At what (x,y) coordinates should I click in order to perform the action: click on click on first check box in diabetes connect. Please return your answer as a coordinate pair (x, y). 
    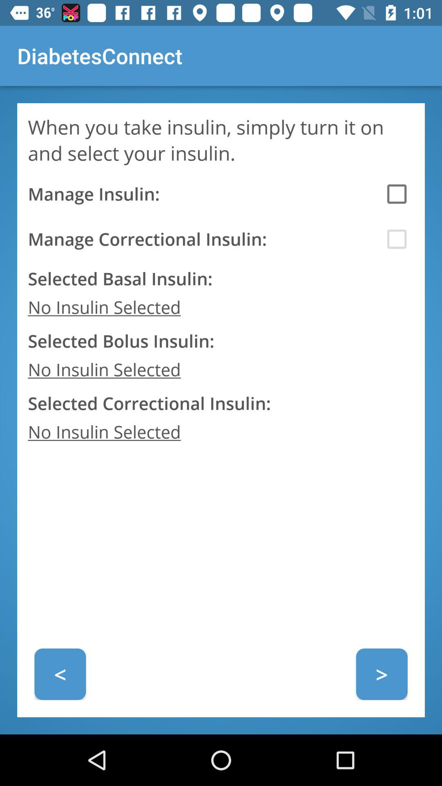
    Looking at the image, I should click on (397, 194).